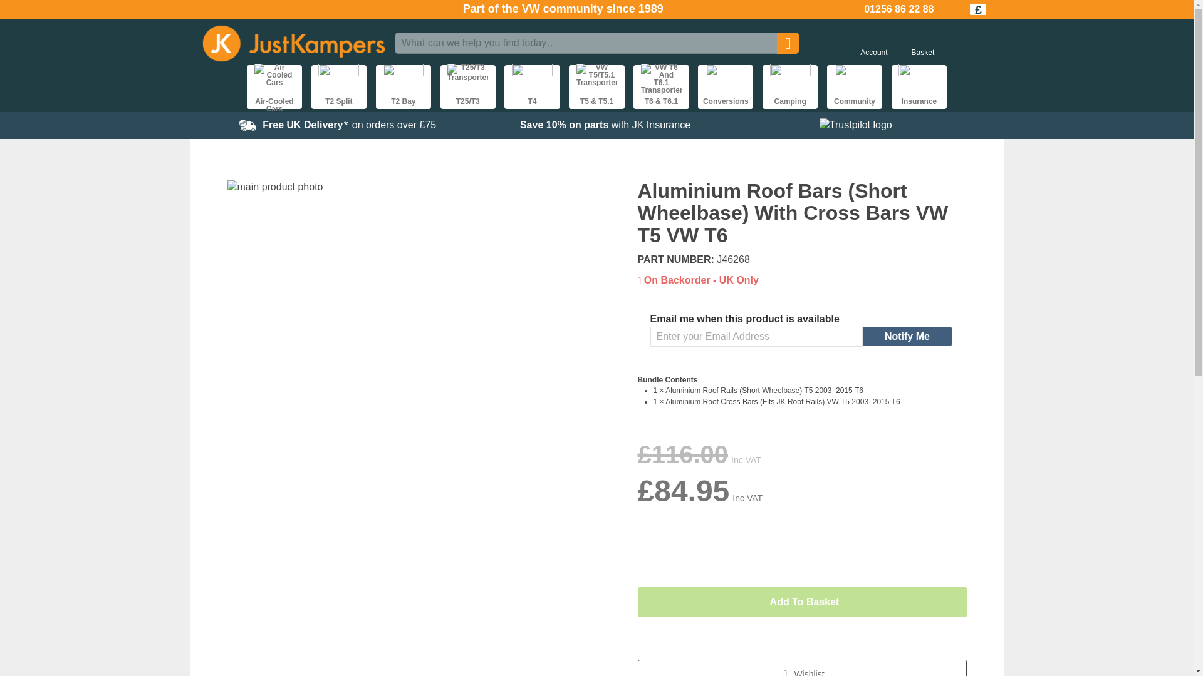 The width and height of the screenshot is (1203, 676). Describe the element at coordinates (802, 602) in the screenshot. I see `Add to Basket` at that location.